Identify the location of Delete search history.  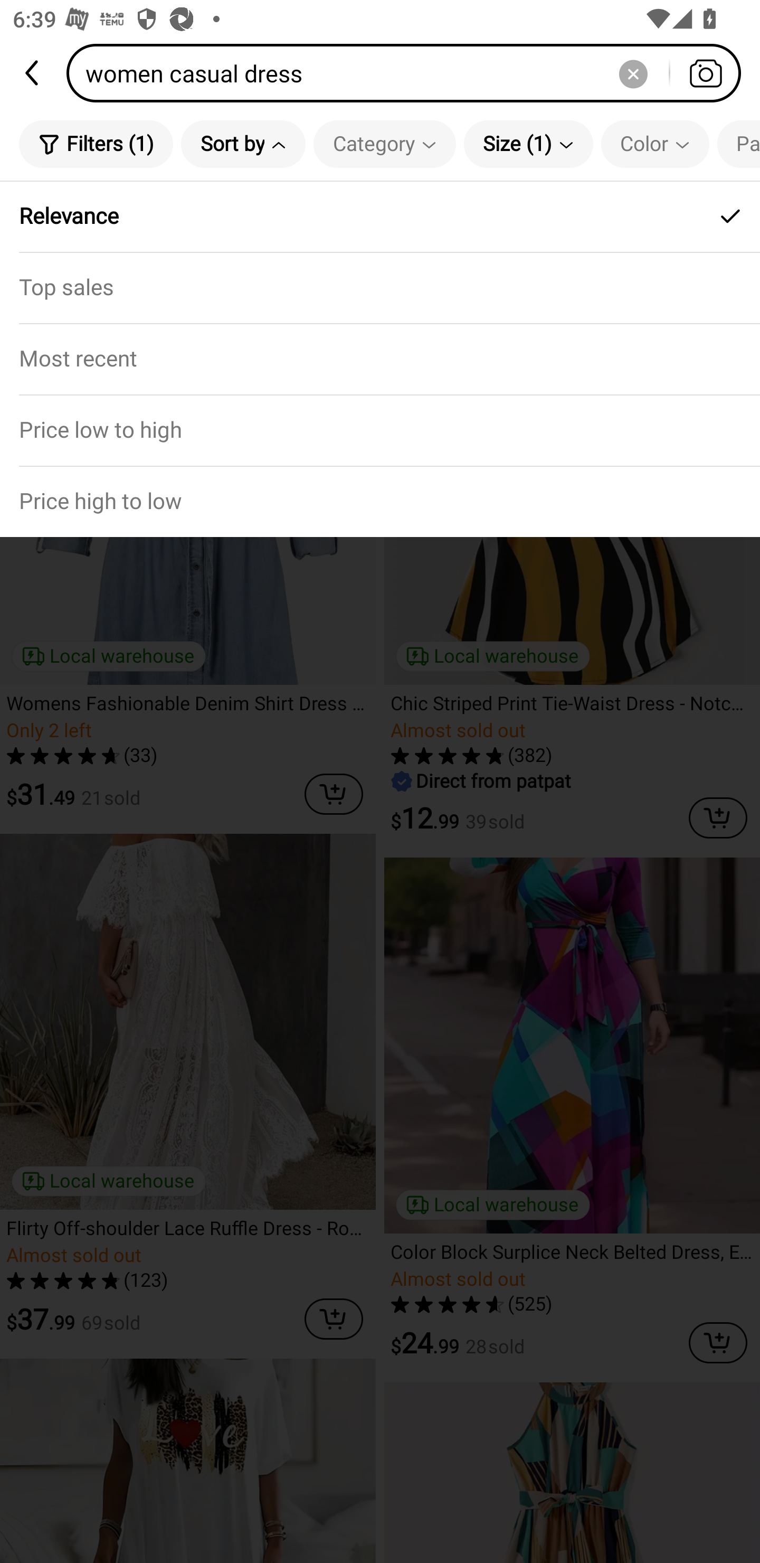
(633, 73).